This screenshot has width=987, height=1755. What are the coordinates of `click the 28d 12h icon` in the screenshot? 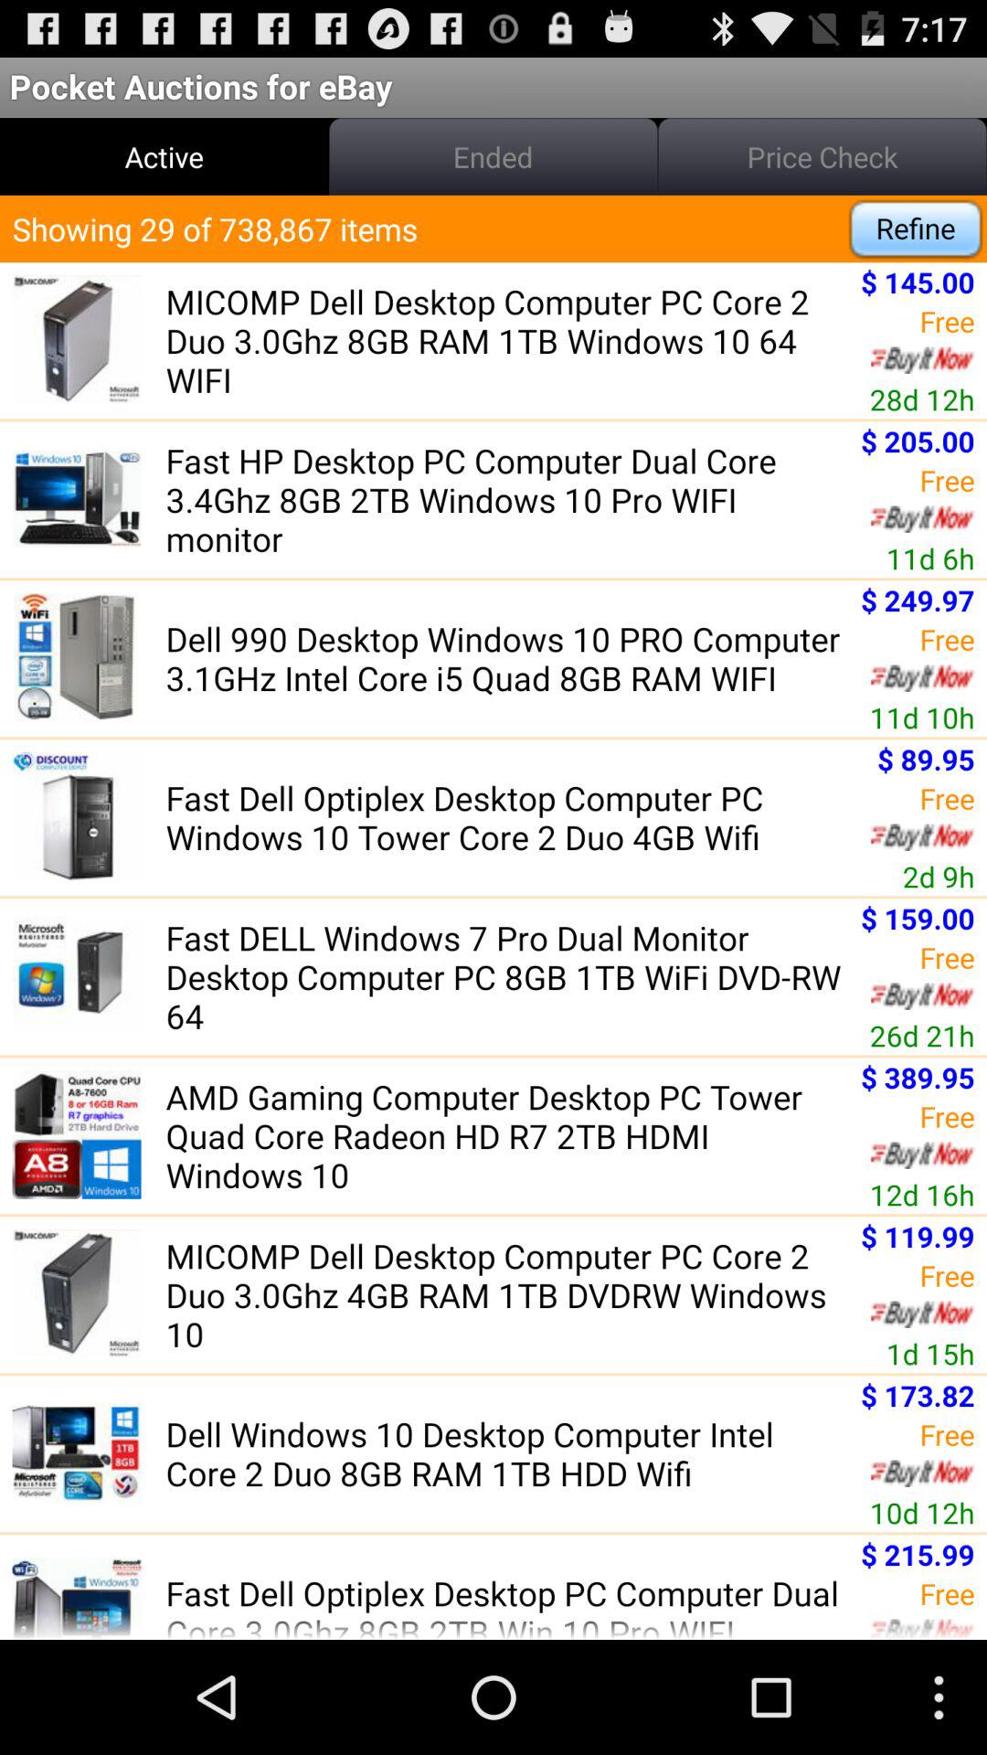 It's located at (921, 399).